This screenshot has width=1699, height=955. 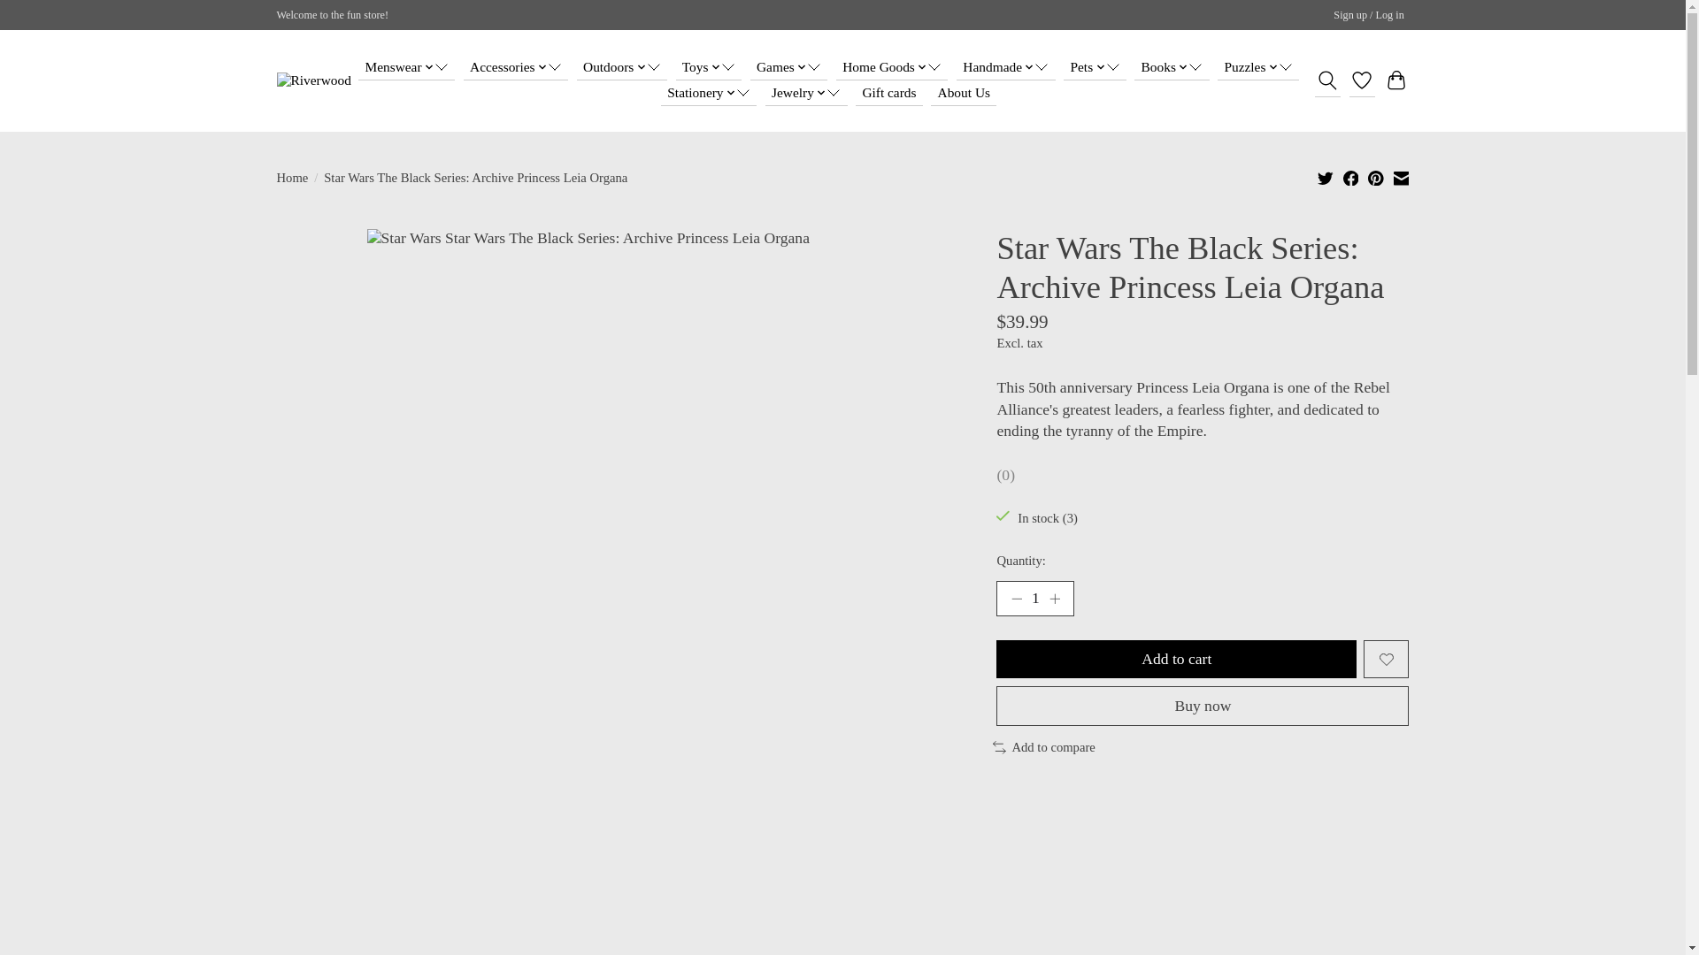 I want to click on 1, so click(x=1034, y=598).